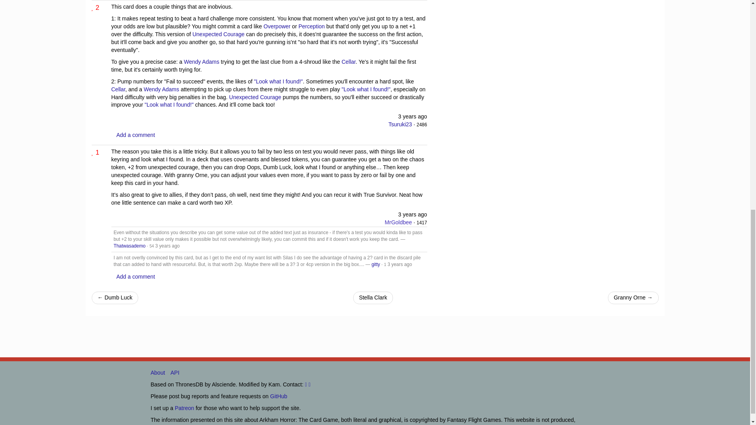  Describe the element at coordinates (421, 223) in the screenshot. I see `User Reputation` at that location.